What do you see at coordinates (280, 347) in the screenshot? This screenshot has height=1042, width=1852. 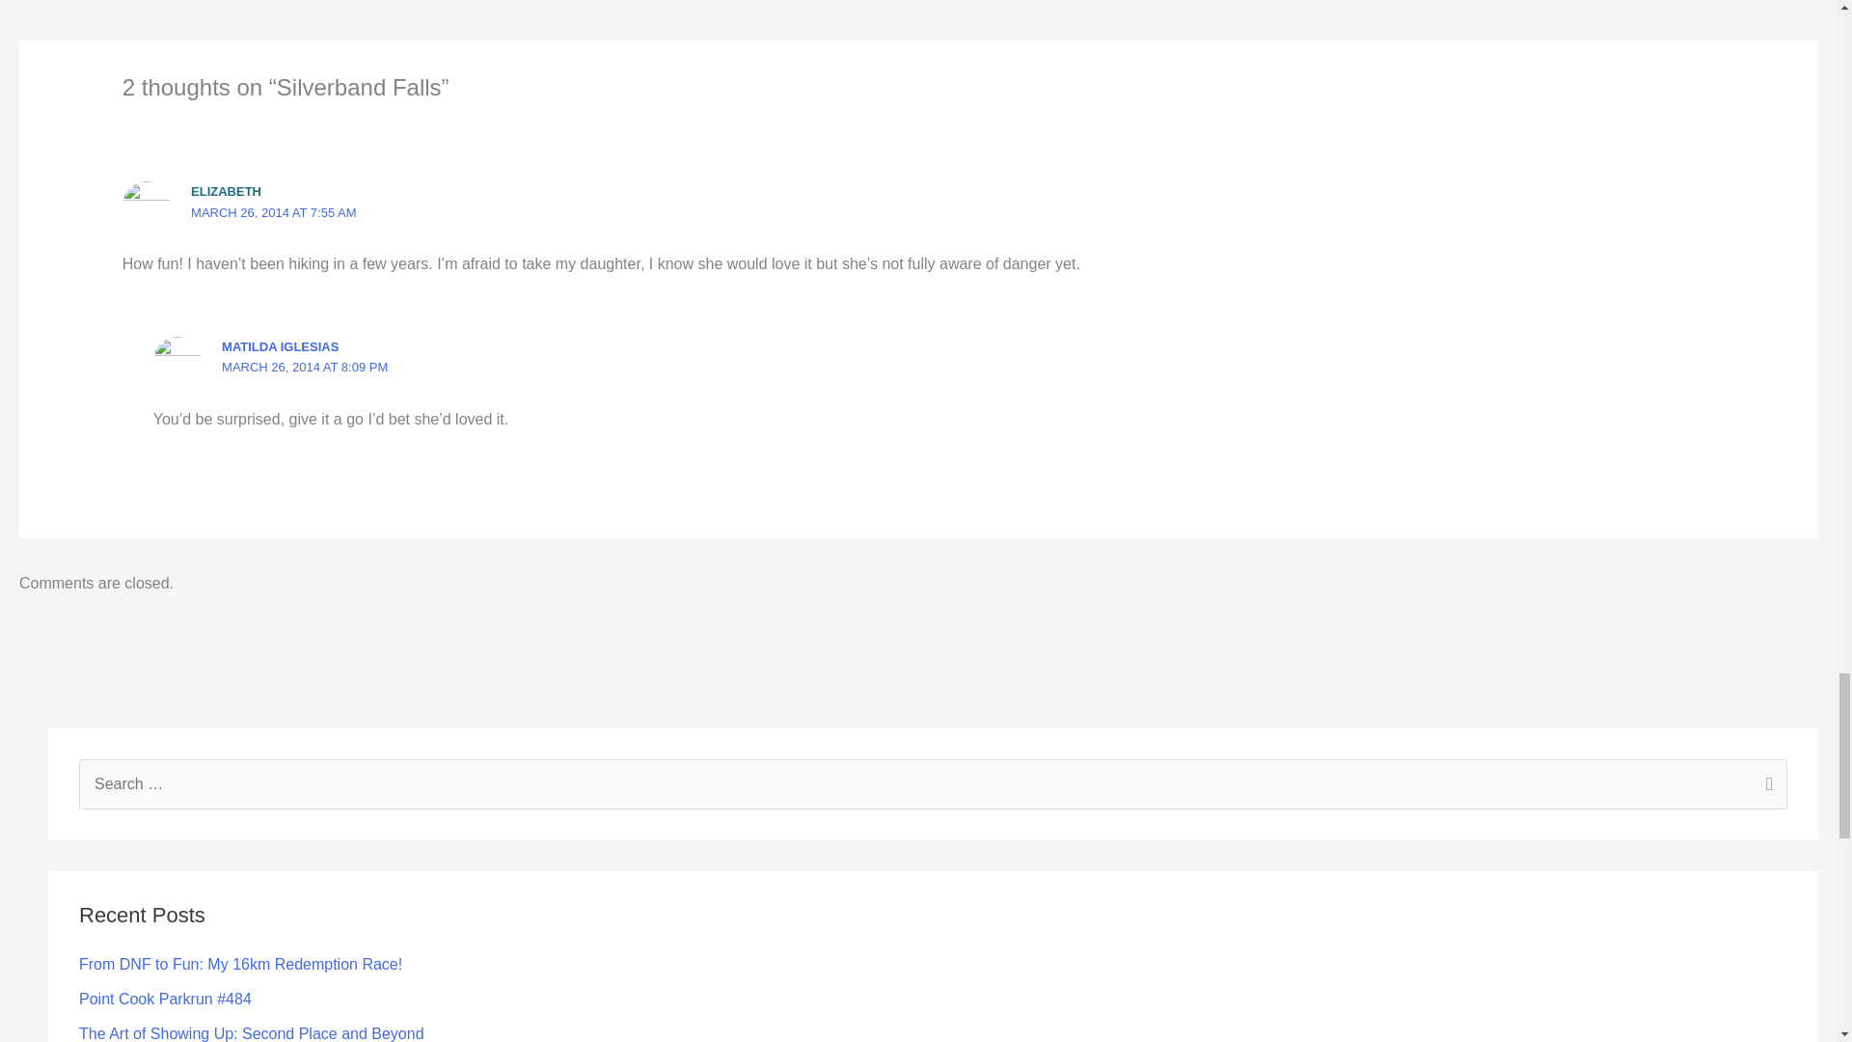 I see `MATILDA IGLESIAS` at bounding box center [280, 347].